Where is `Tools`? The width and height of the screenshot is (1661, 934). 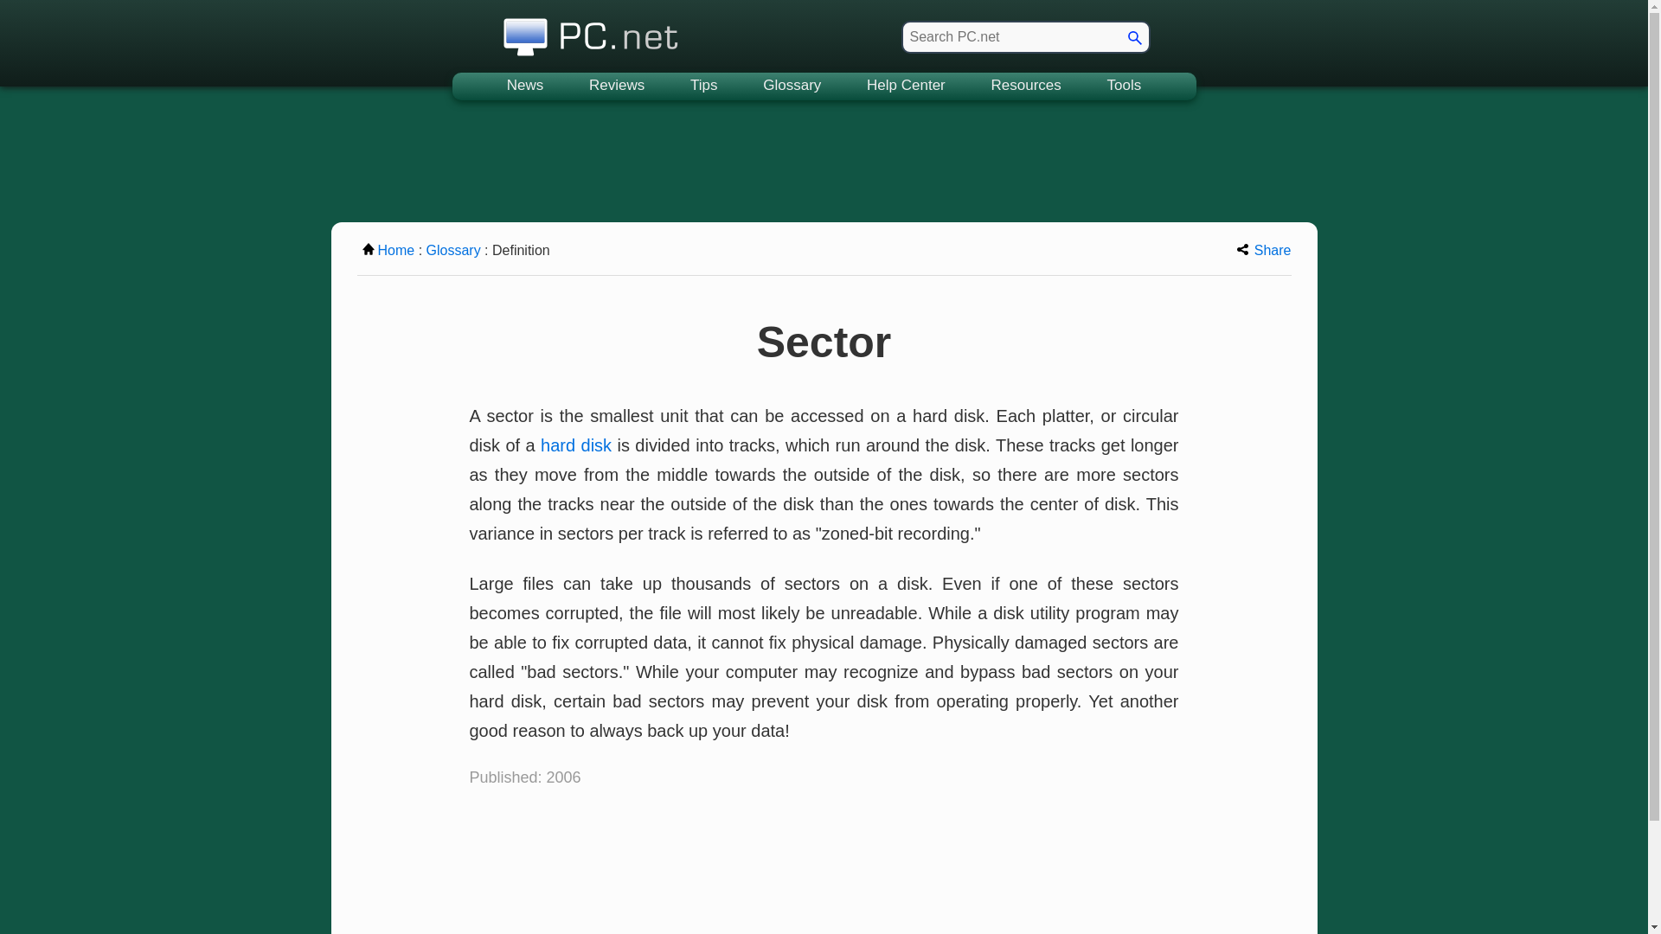
Tools is located at coordinates (1125, 86).